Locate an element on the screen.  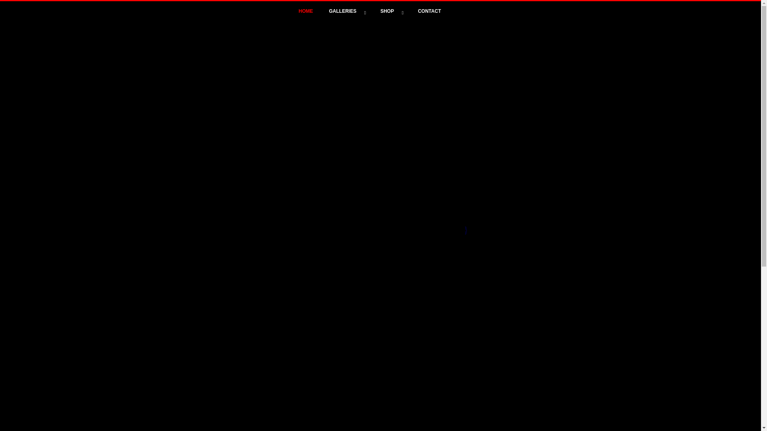
GALLERIES is located at coordinates (347, 11).